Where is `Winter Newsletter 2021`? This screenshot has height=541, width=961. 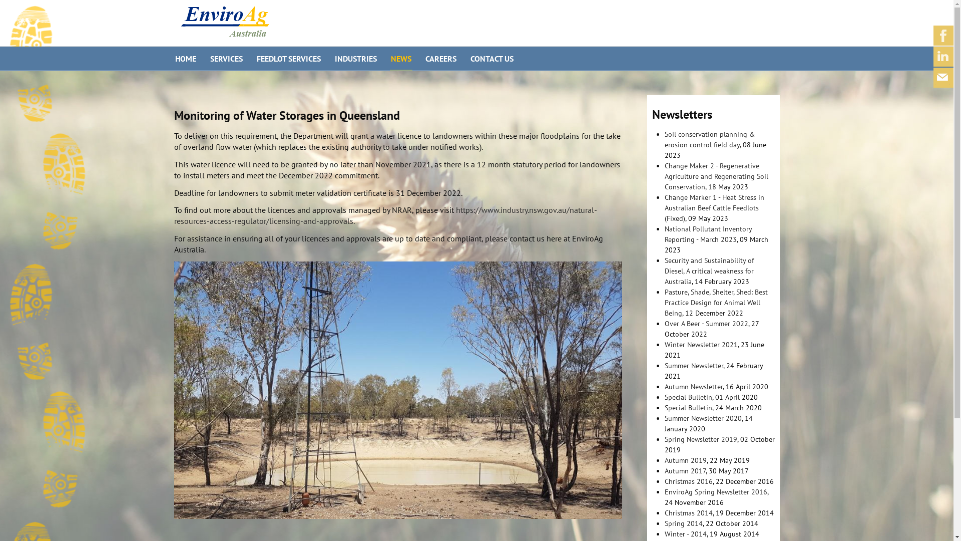 Winter Newsletter 2021 is located at coordinates (701, 345).